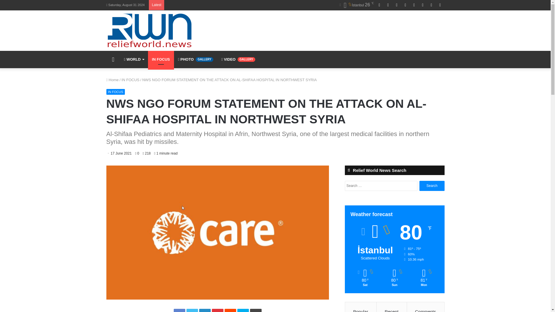  What do you see at coordinates (432, 186) in the screenshot?
I see `Search` at bounding box center [432, 186].